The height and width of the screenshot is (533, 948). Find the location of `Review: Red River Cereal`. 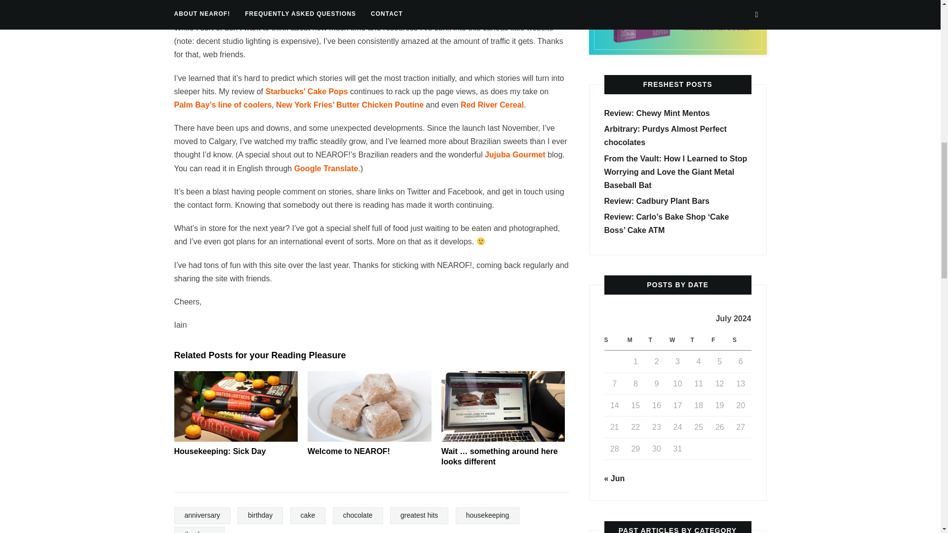

Review: Red River Cereal is located at coordinates (492, 105).